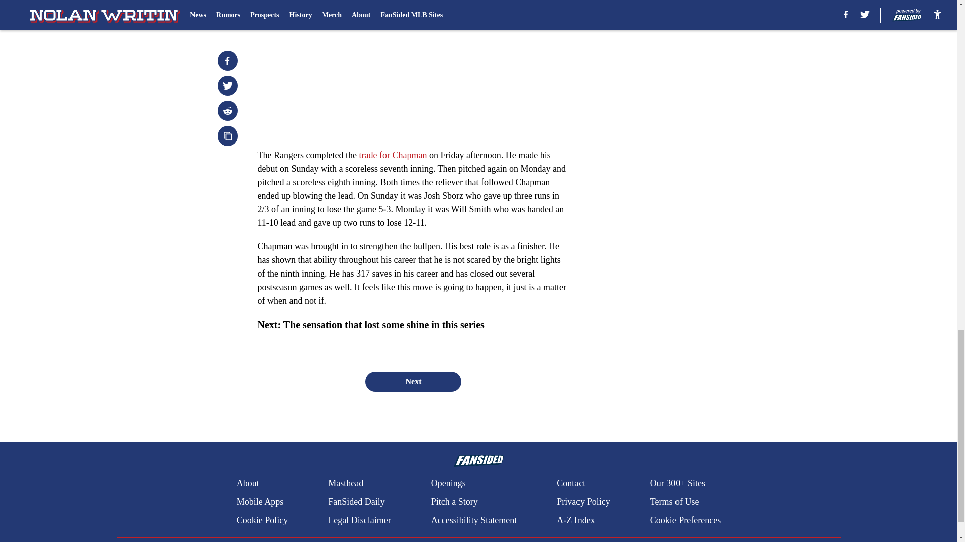  What do you see at coordinates (570, 484) in the screenshot?
I see `Contact` at bounding box center [570, 484].